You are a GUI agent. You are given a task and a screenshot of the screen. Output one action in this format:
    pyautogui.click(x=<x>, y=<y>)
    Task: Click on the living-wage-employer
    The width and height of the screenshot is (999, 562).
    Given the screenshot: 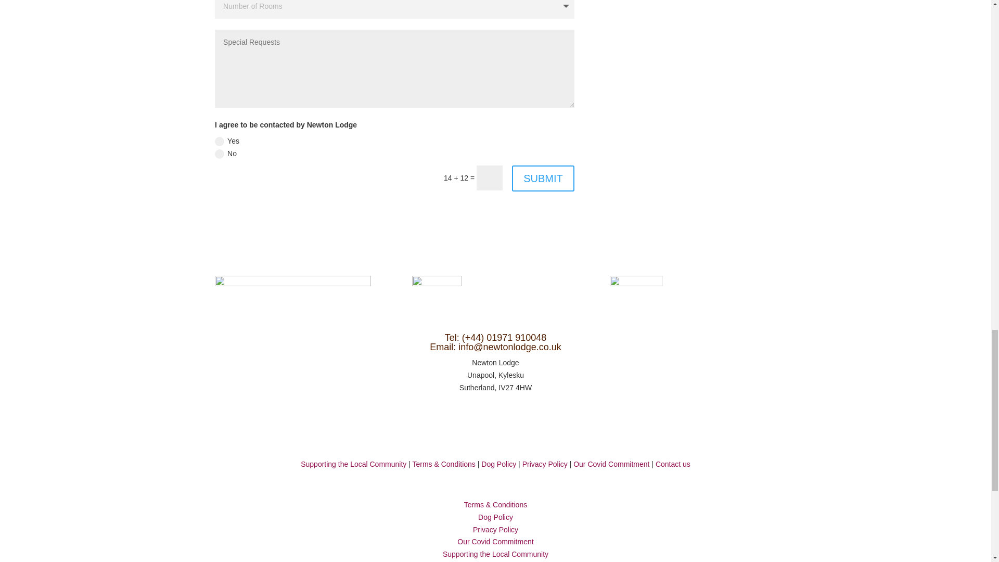 What is the action you would take?
    pyautogui.click(x=636, y=297)
    